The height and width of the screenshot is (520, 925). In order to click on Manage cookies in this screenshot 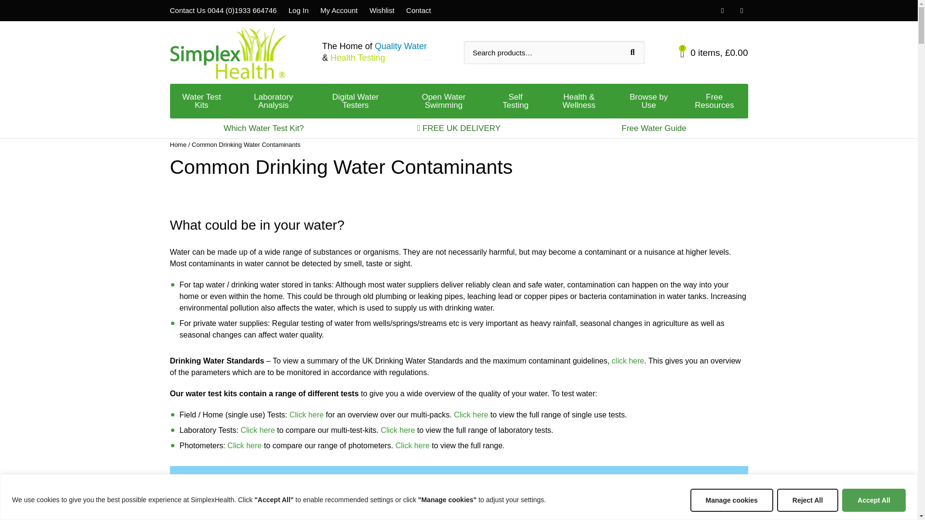, I will do `click(731, 500)`.